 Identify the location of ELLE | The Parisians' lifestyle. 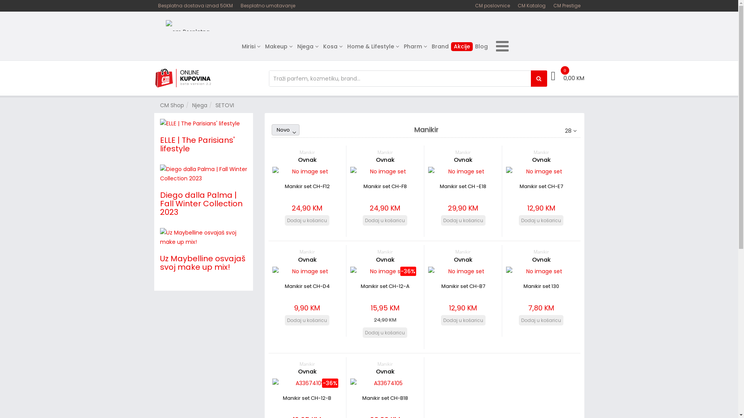
(197, 144).